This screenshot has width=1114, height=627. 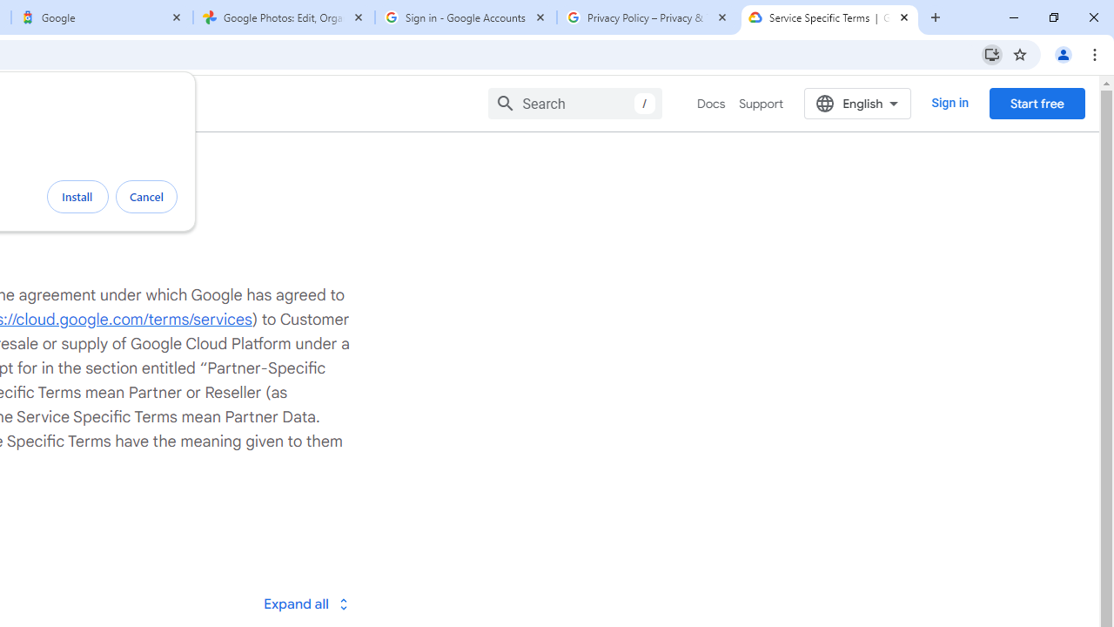 What do you see at coordinates (466, 17) in the screenshot?
I see `Sign in - Google Accounts` at bounding box center [466, 17].